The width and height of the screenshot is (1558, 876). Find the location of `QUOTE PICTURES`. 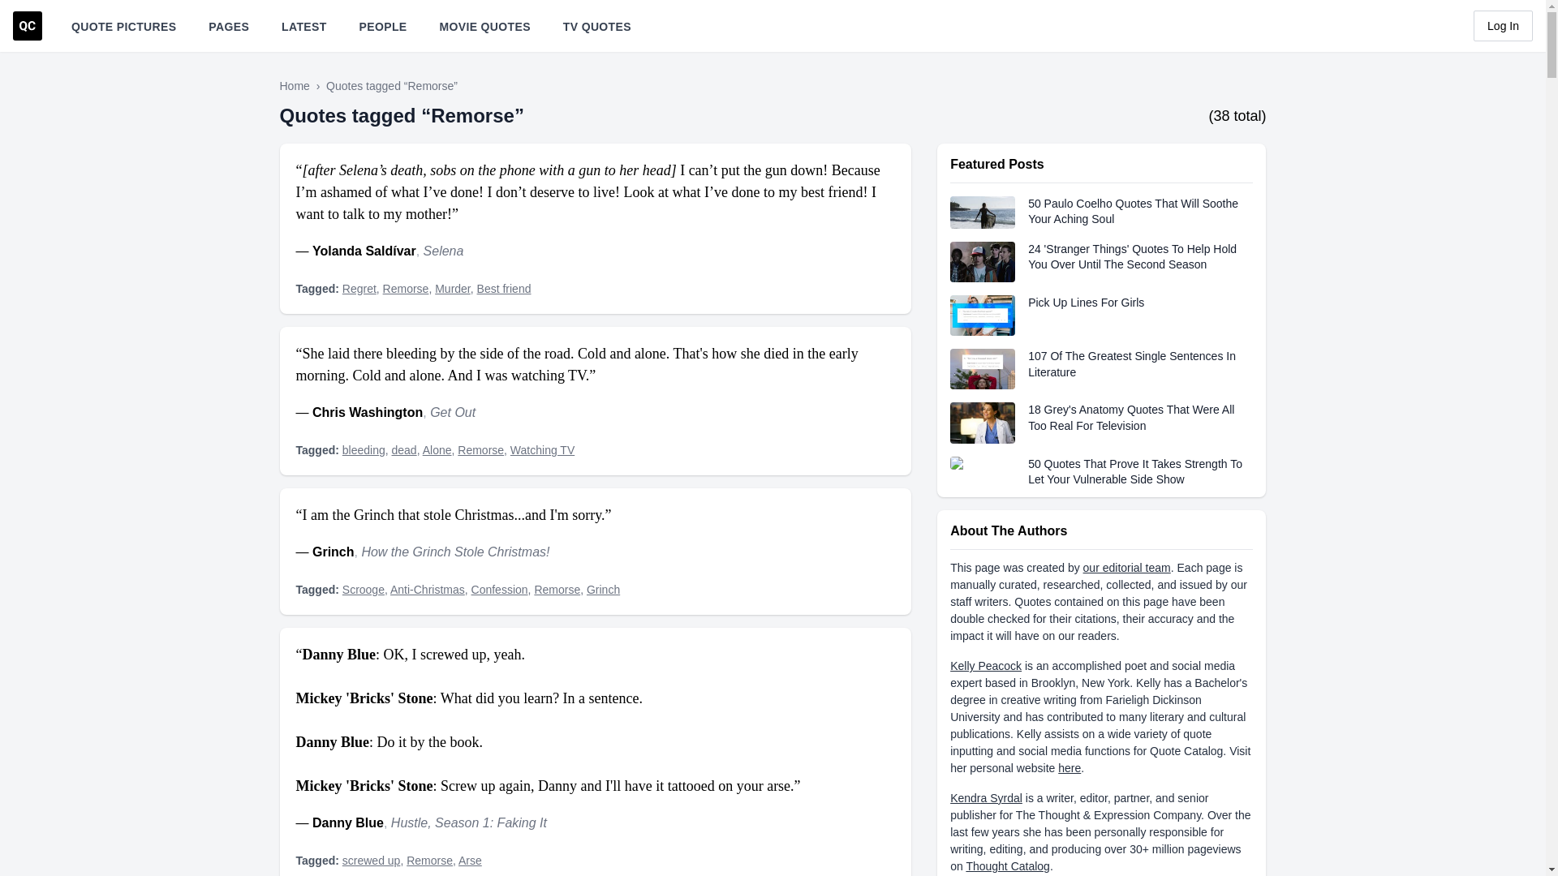

QUOTE PICTURES is located at coordinates (123, 26).